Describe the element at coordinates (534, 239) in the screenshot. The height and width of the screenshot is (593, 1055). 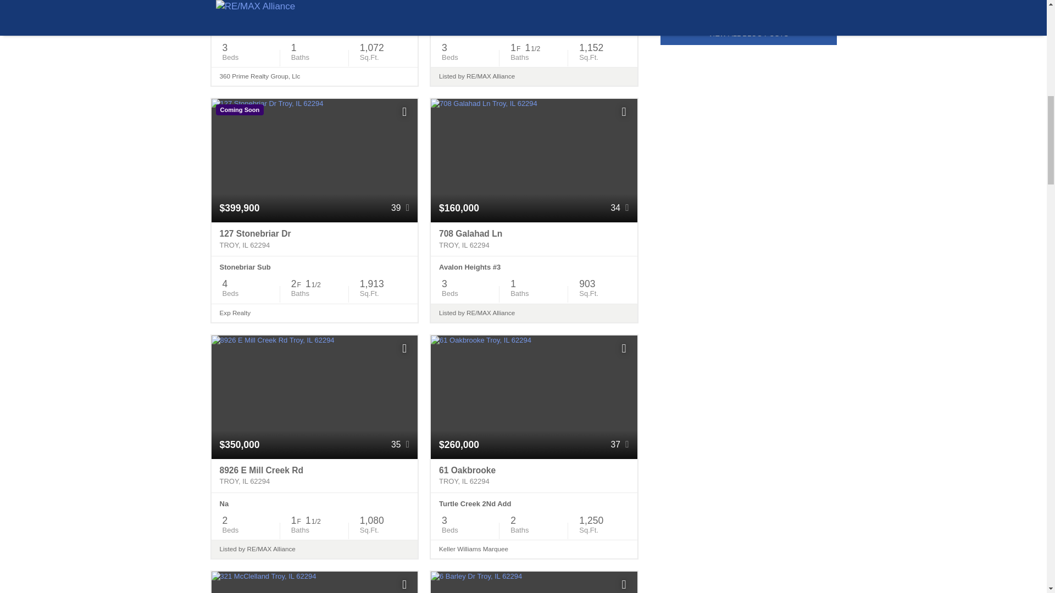
I see `708 Galahad Ln Troy,  IL 62294` at that location.